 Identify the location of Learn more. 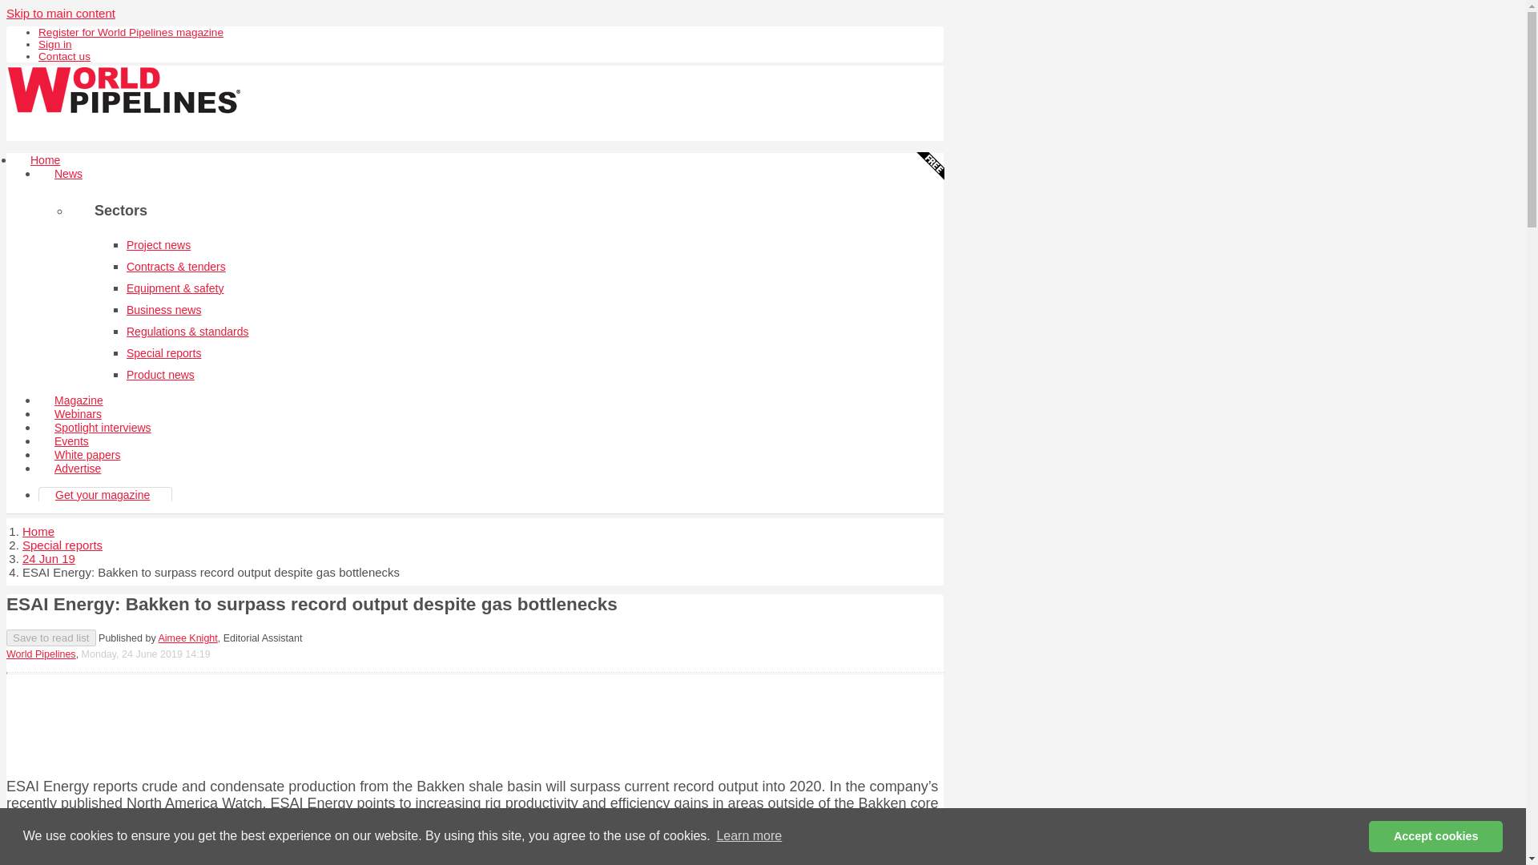
(748, 836).